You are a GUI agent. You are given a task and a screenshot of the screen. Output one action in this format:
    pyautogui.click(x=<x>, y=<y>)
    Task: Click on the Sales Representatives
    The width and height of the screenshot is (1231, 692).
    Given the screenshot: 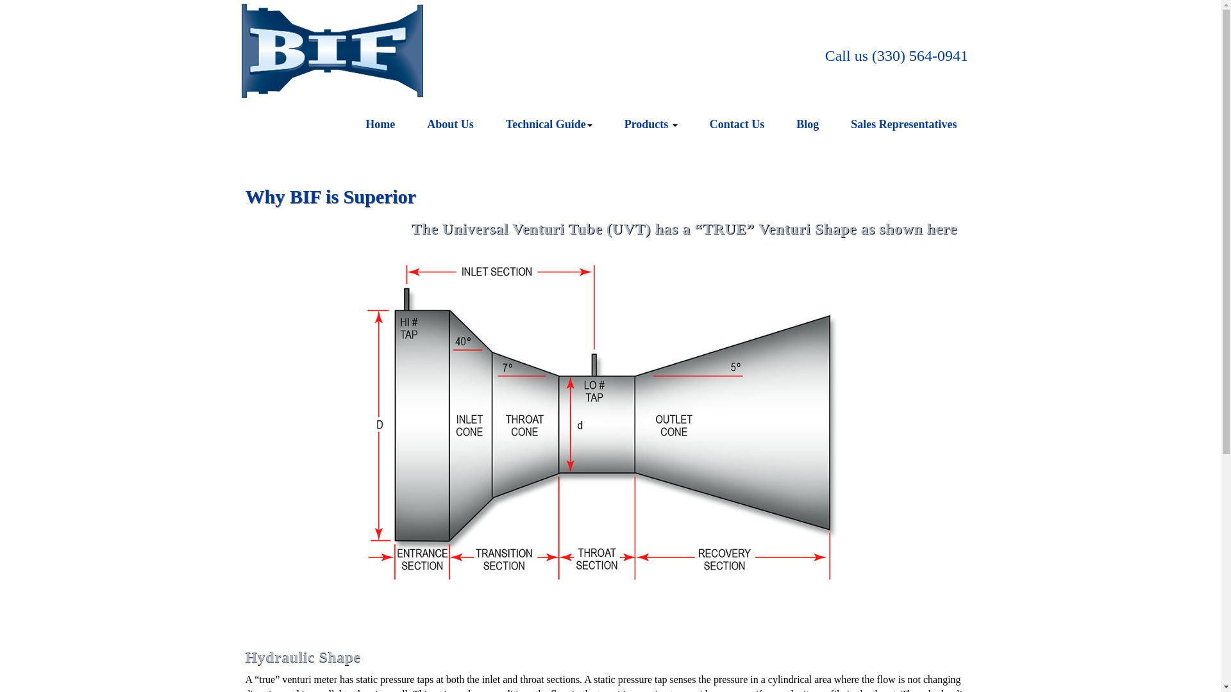 What is the action you would take?
    pyautogui.click(x=903, y=124)
    